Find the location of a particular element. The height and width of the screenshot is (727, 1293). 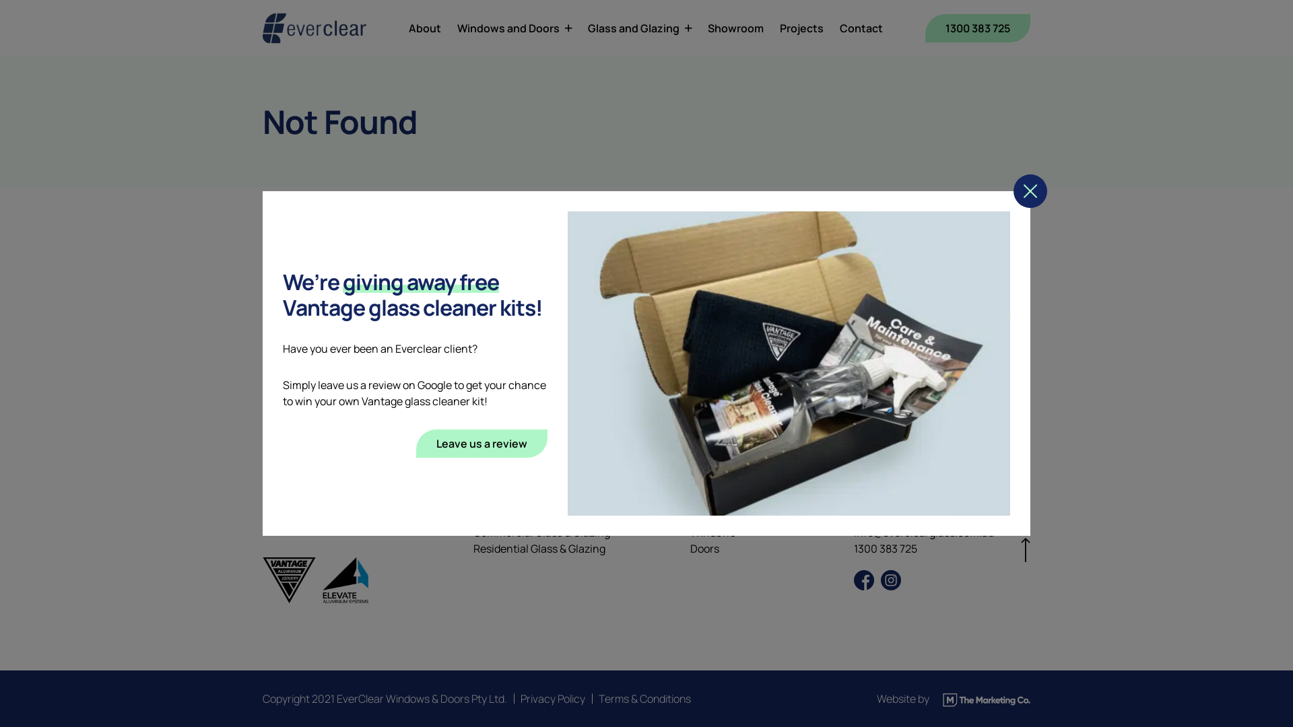

1300 383 725 is located at coordinates (886, 549).